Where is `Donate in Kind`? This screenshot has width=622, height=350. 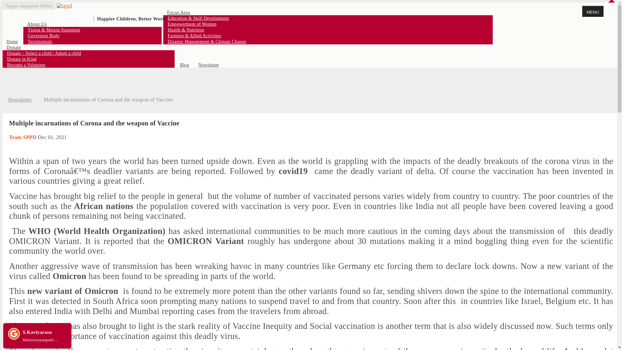 Donate in Kind is located at coordinates (21, 59).